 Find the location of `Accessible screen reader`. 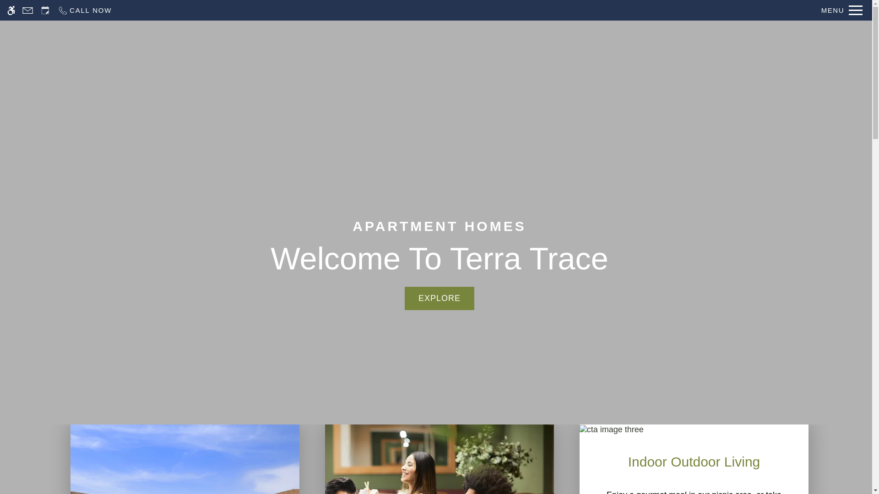

Accessible screen reader is located at coordinates (27, 10).